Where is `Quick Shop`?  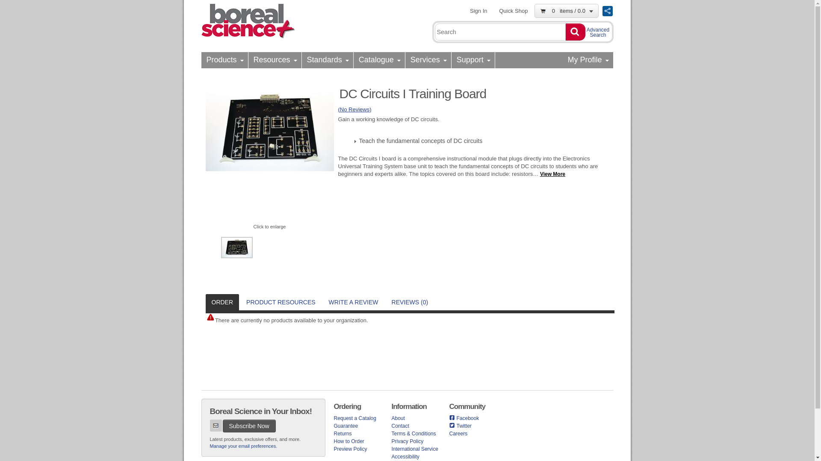
Quick Shop is located at coordinates (513, 11).